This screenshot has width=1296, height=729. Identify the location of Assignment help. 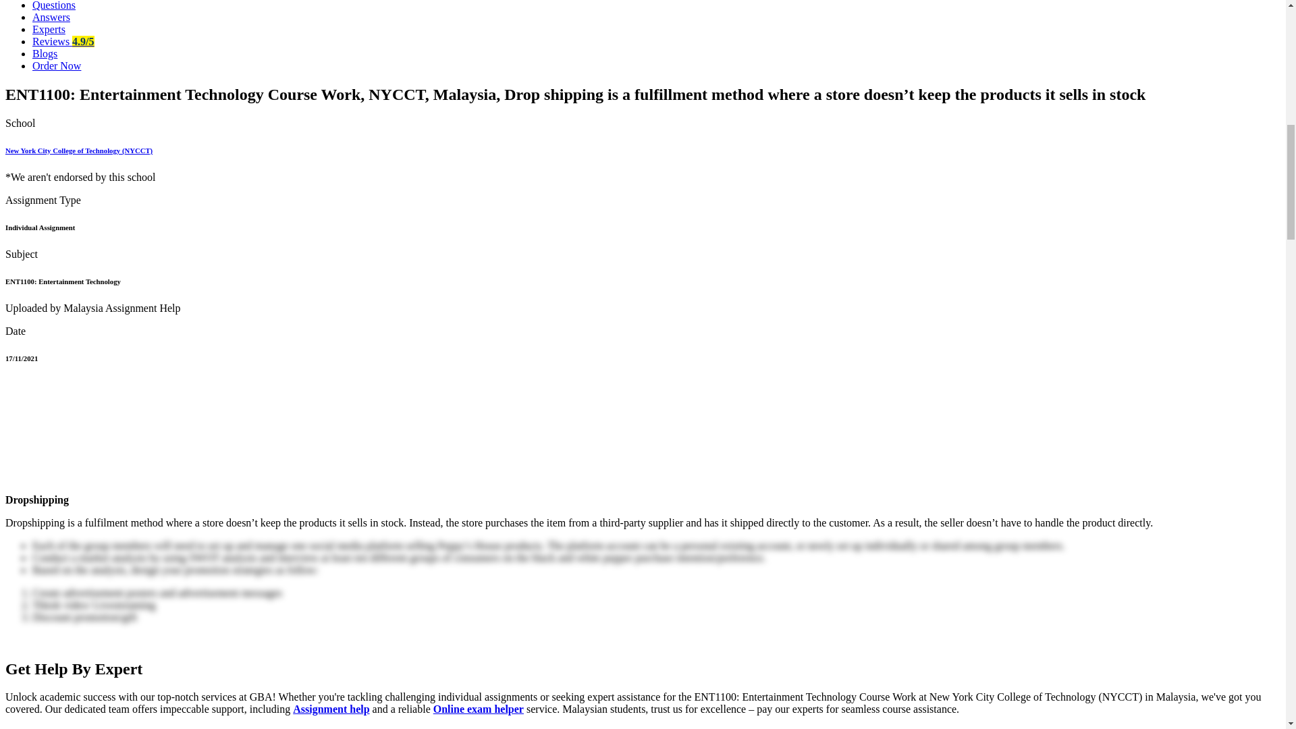
(331, 709).